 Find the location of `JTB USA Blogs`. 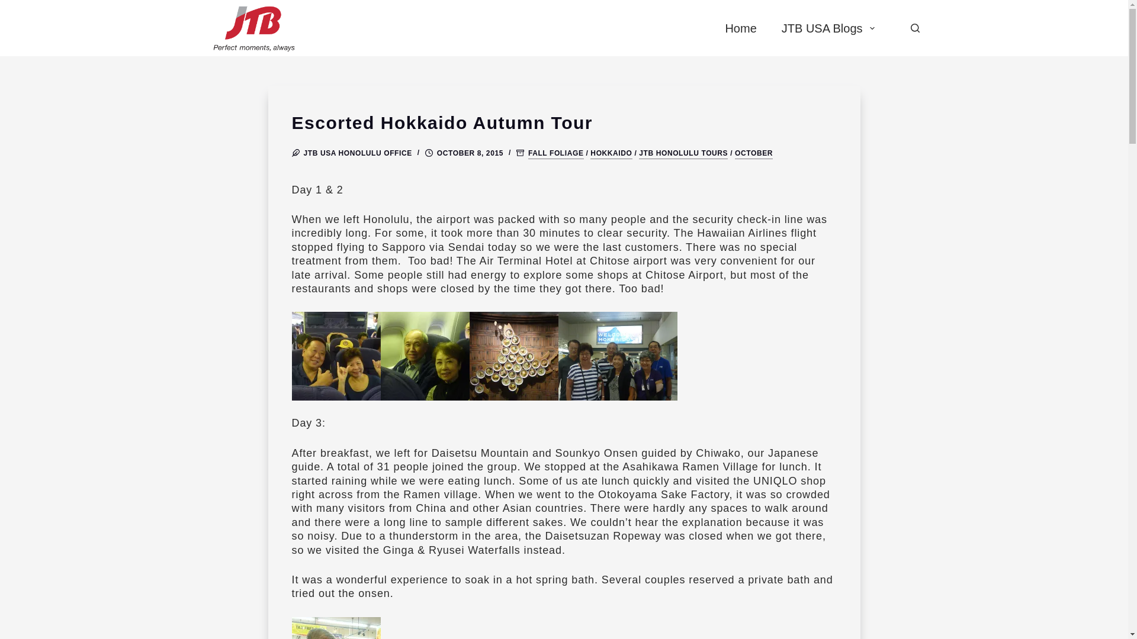

JTB USA Blogs is located at coordinates (828, 28).